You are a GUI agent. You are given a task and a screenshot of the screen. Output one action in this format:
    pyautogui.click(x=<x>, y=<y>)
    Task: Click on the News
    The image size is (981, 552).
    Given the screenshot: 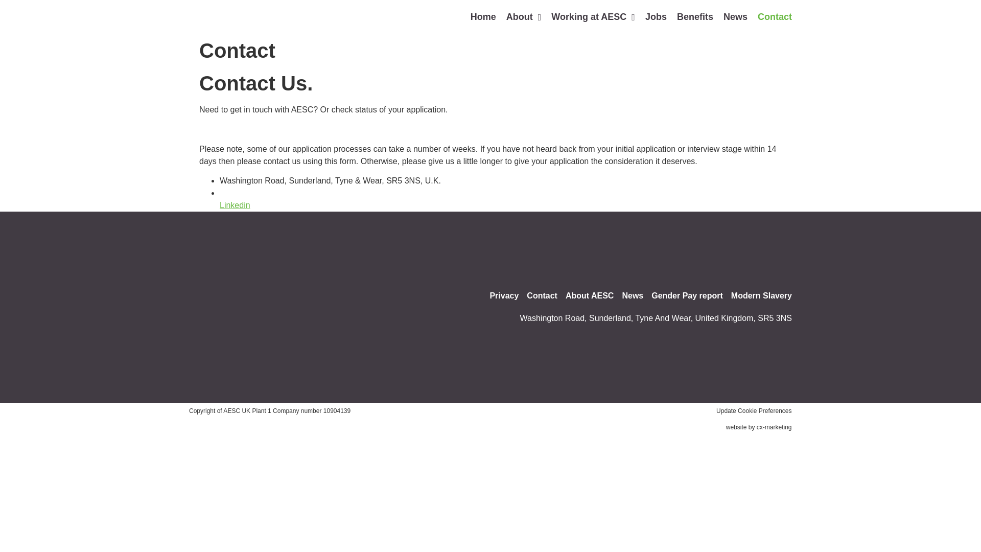 What is the action you would take?
    pyautogui.click(x=633, y=295)
    